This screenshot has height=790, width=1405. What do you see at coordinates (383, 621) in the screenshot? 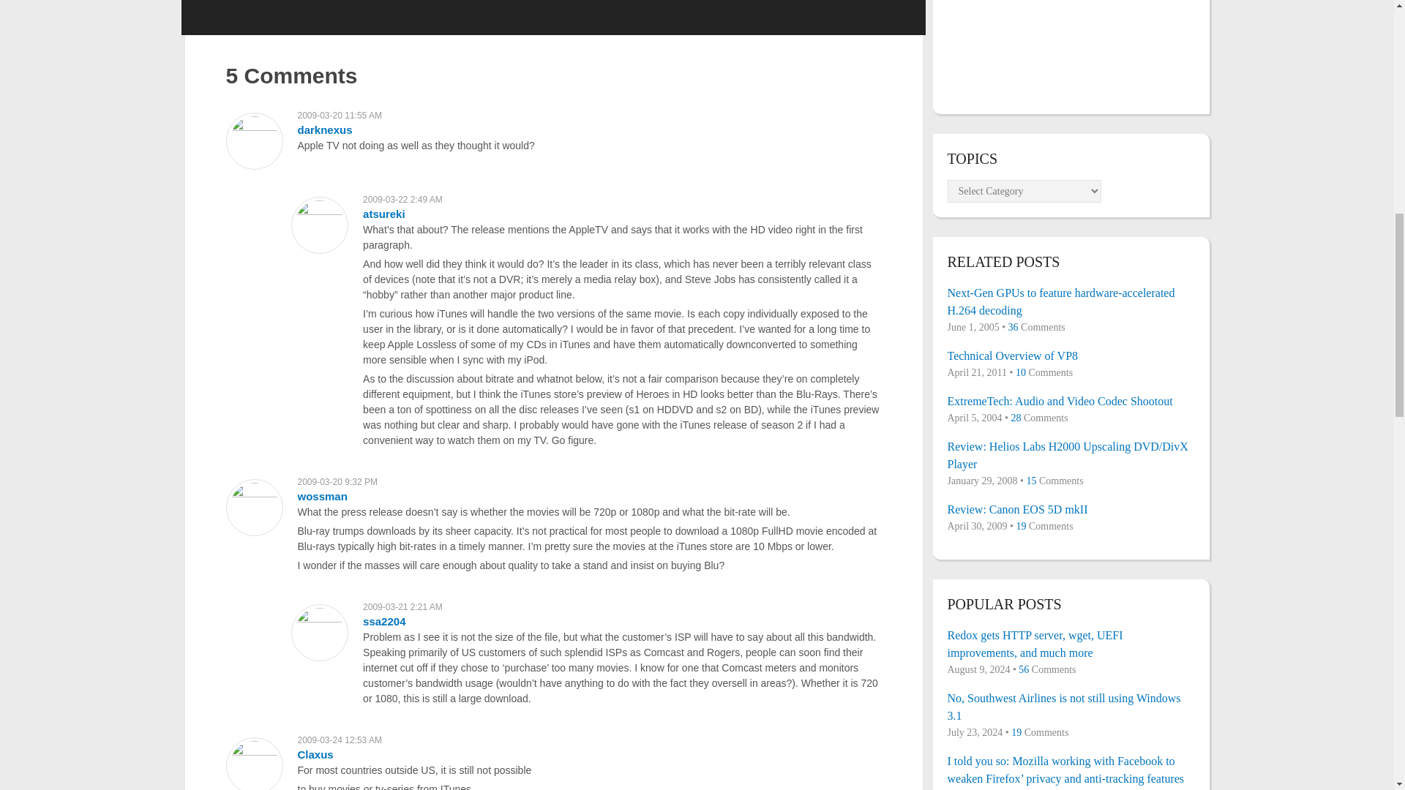
I see `ssa2204` at bounding box center [383, 621].